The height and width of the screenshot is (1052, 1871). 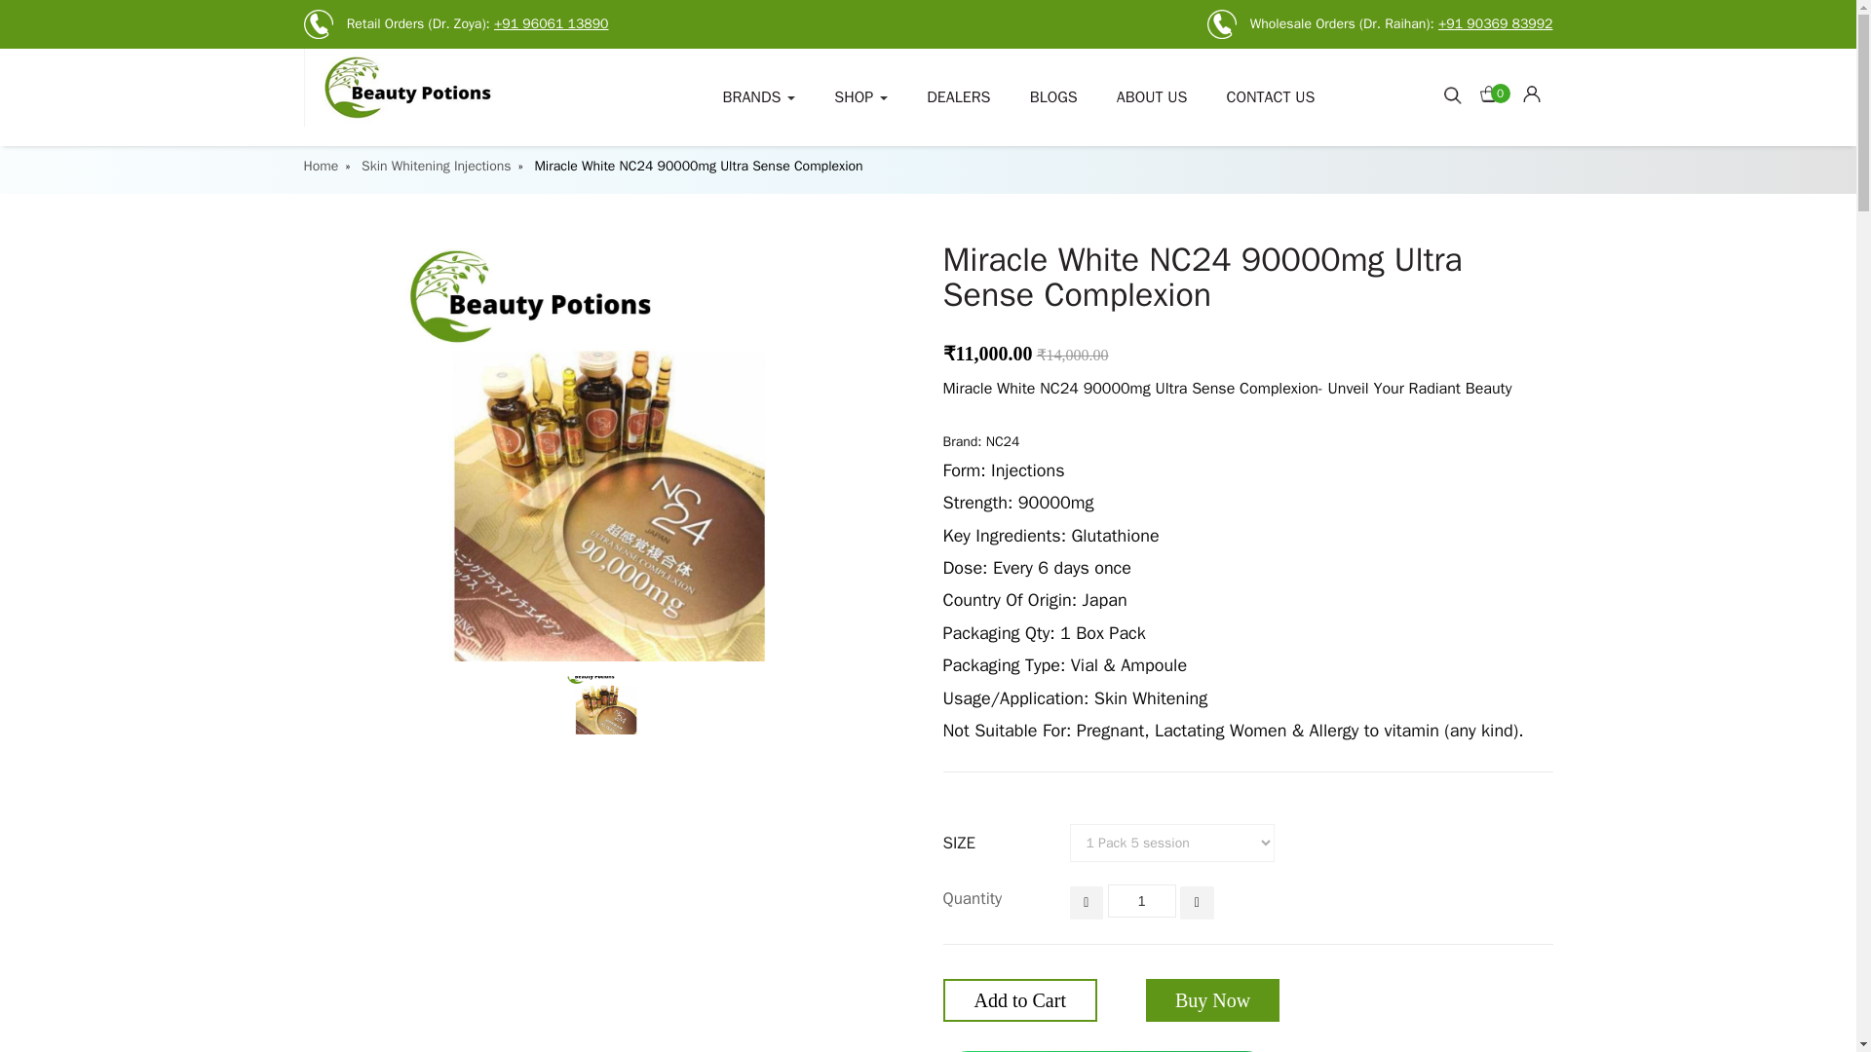 What do you see at coordinates (1538, 90) in the screenshot?
I see `Shopping cart` at bounding box center [1538, 90].